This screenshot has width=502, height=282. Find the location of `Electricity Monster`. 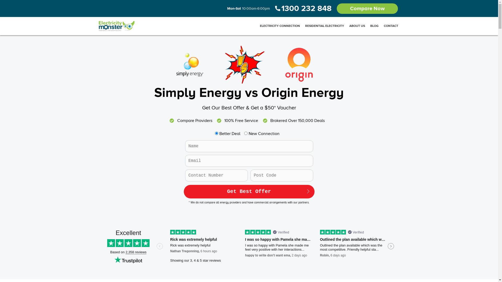

Electricity Monster is located at coordinates (118, 26).